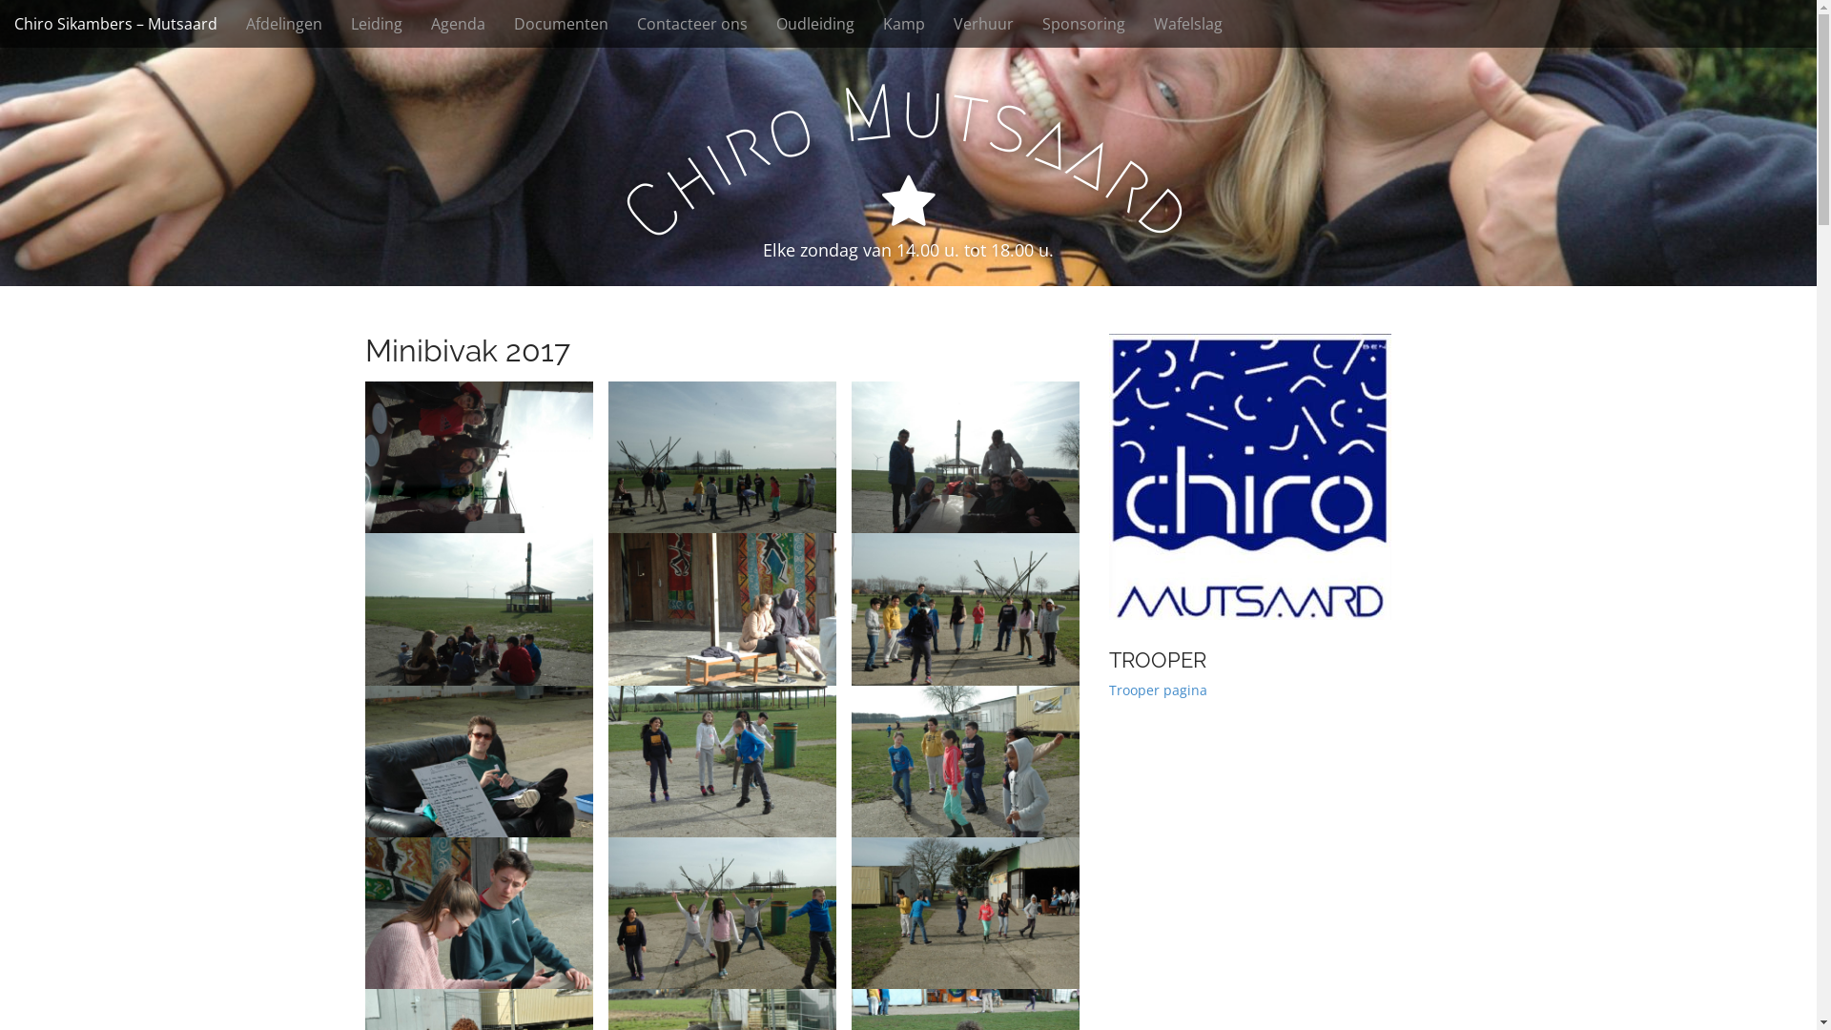 The image size is (1831, 1030). What do you see at coordinates (904, 24) in the screenshot?
I see `Kamp` at bounding box center [904, 24].